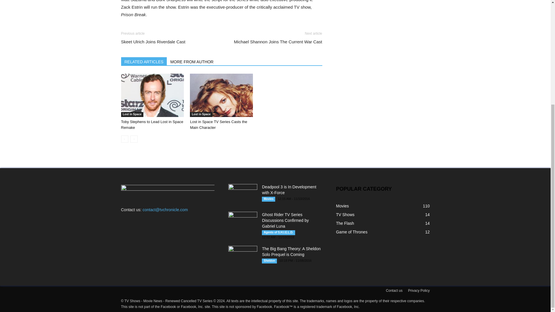 The height and width of the screenshot is (312, 555). What do you see at coordinates (132, 114) in the screenshot?
I see `Lost in Space` at bounding box center [132, 114].